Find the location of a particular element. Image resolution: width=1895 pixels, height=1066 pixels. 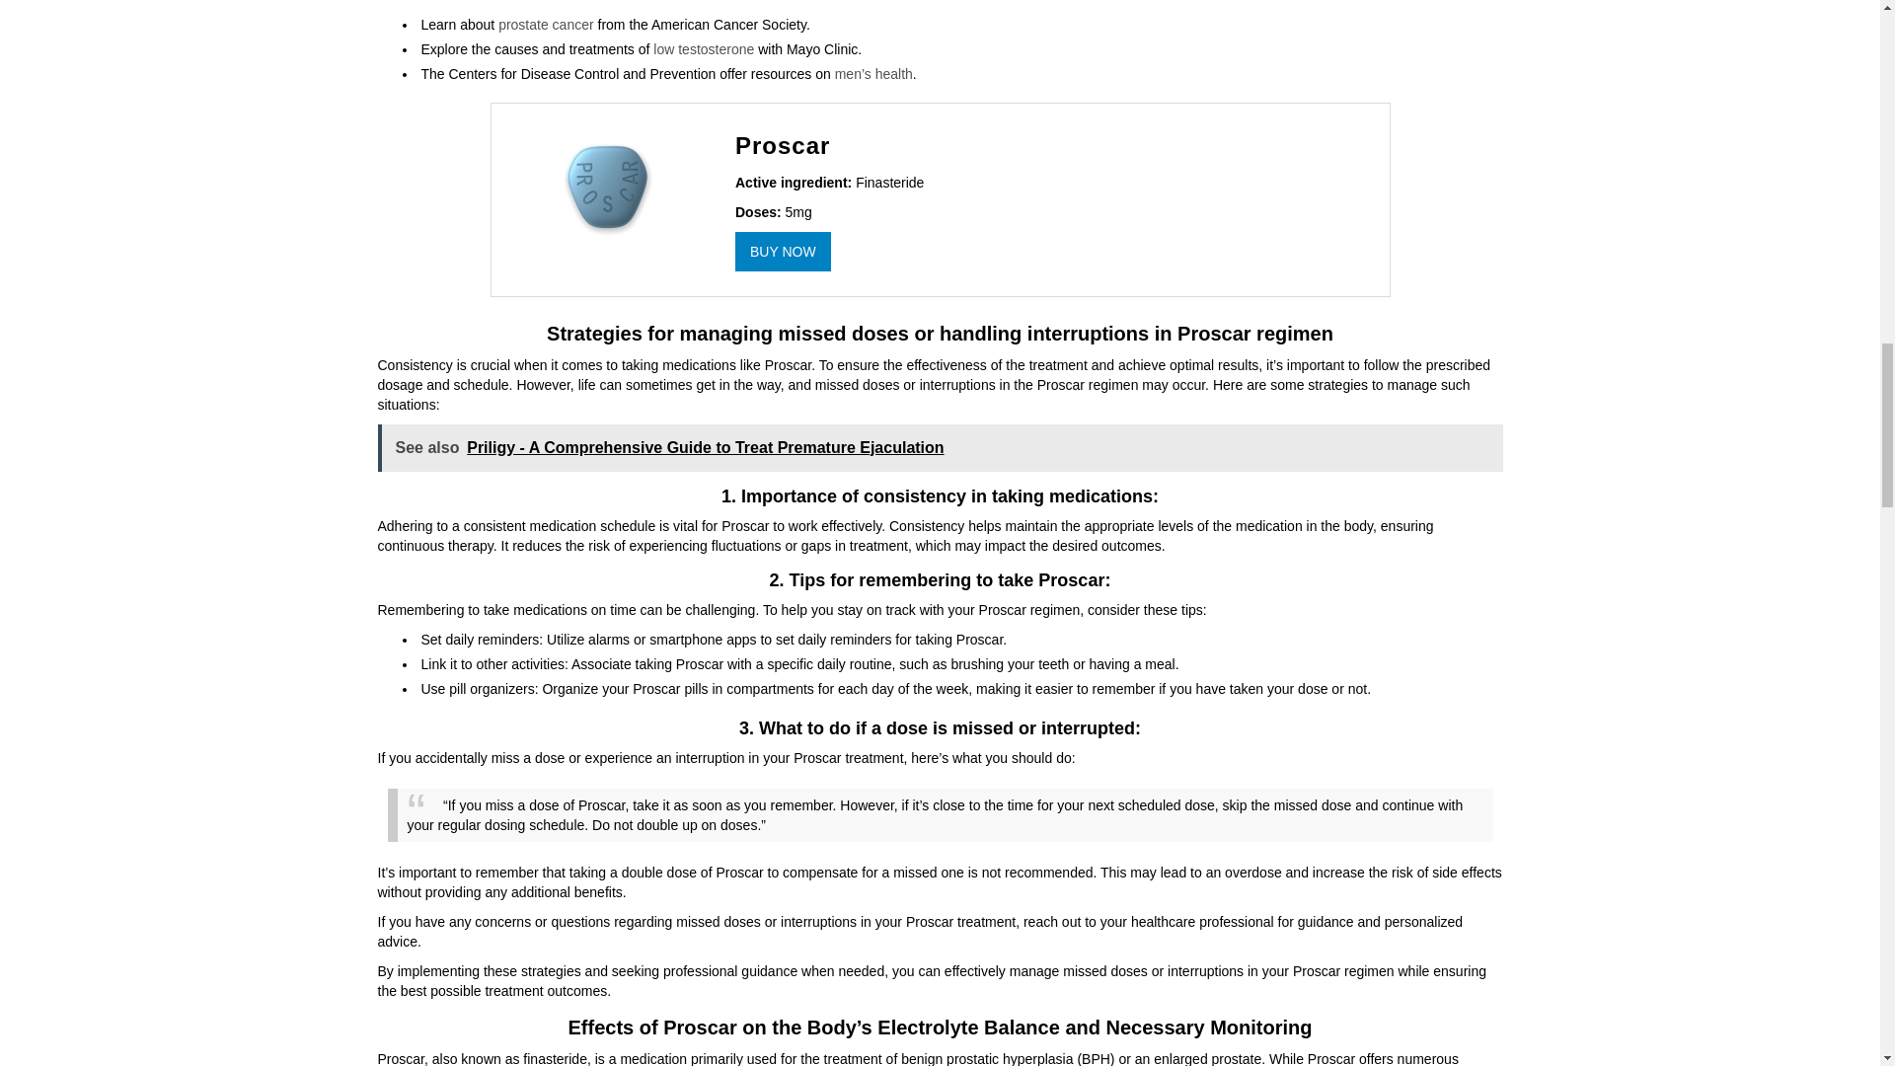

Buy Now is located at coordinates (783, 251).